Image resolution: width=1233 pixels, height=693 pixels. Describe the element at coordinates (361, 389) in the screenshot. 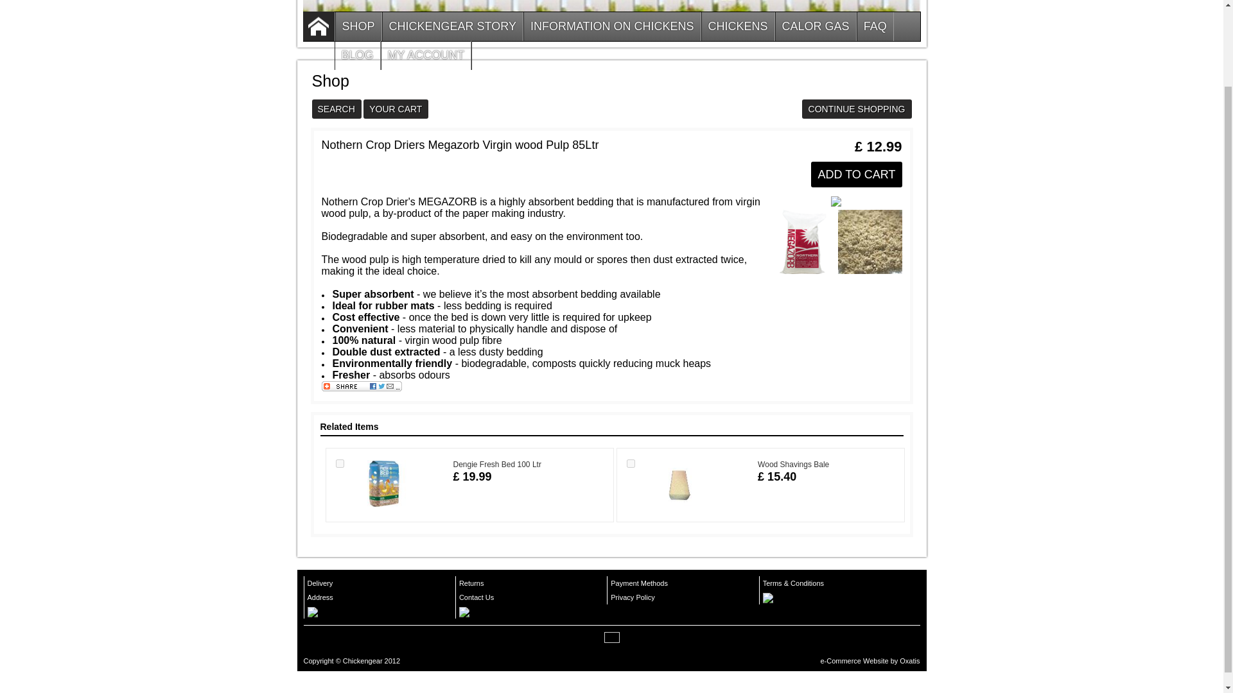

I see `Share` at that location.